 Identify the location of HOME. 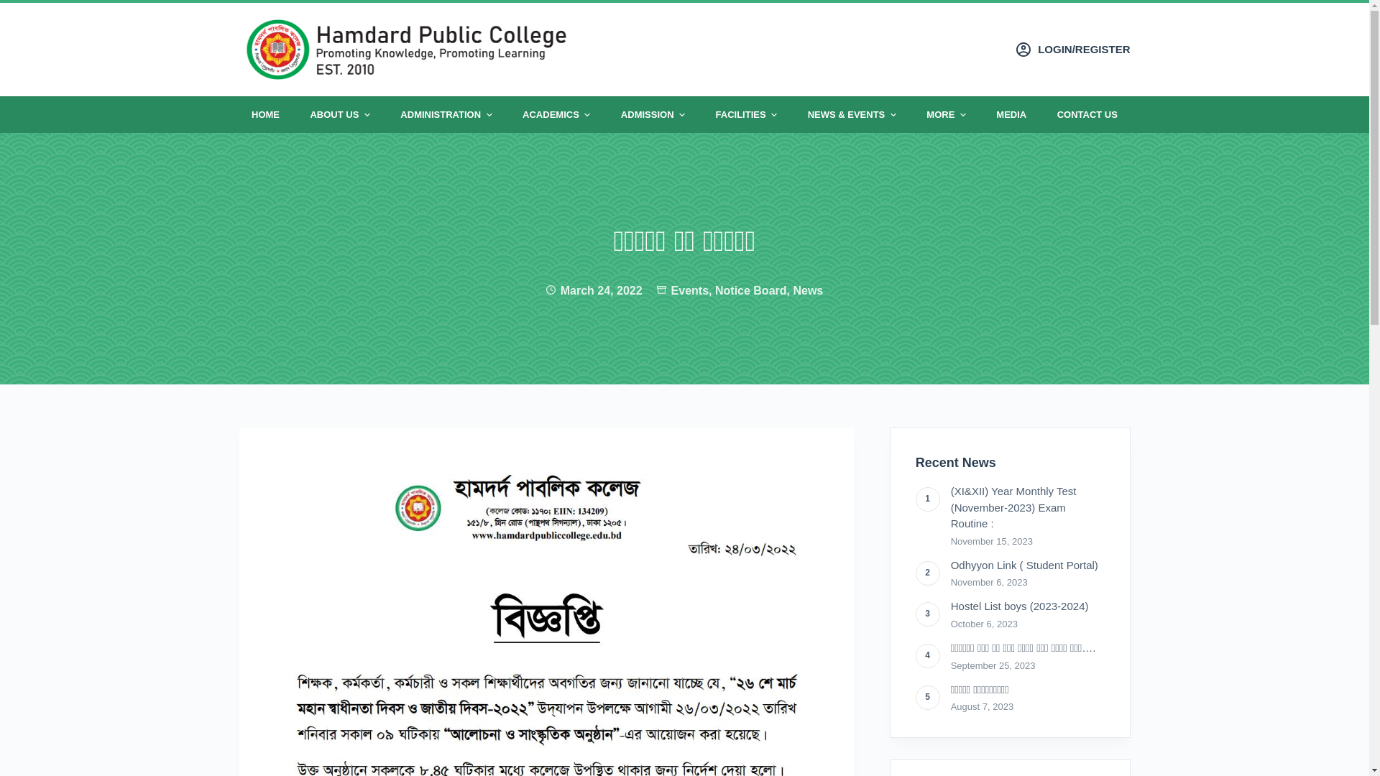
(265, 115).